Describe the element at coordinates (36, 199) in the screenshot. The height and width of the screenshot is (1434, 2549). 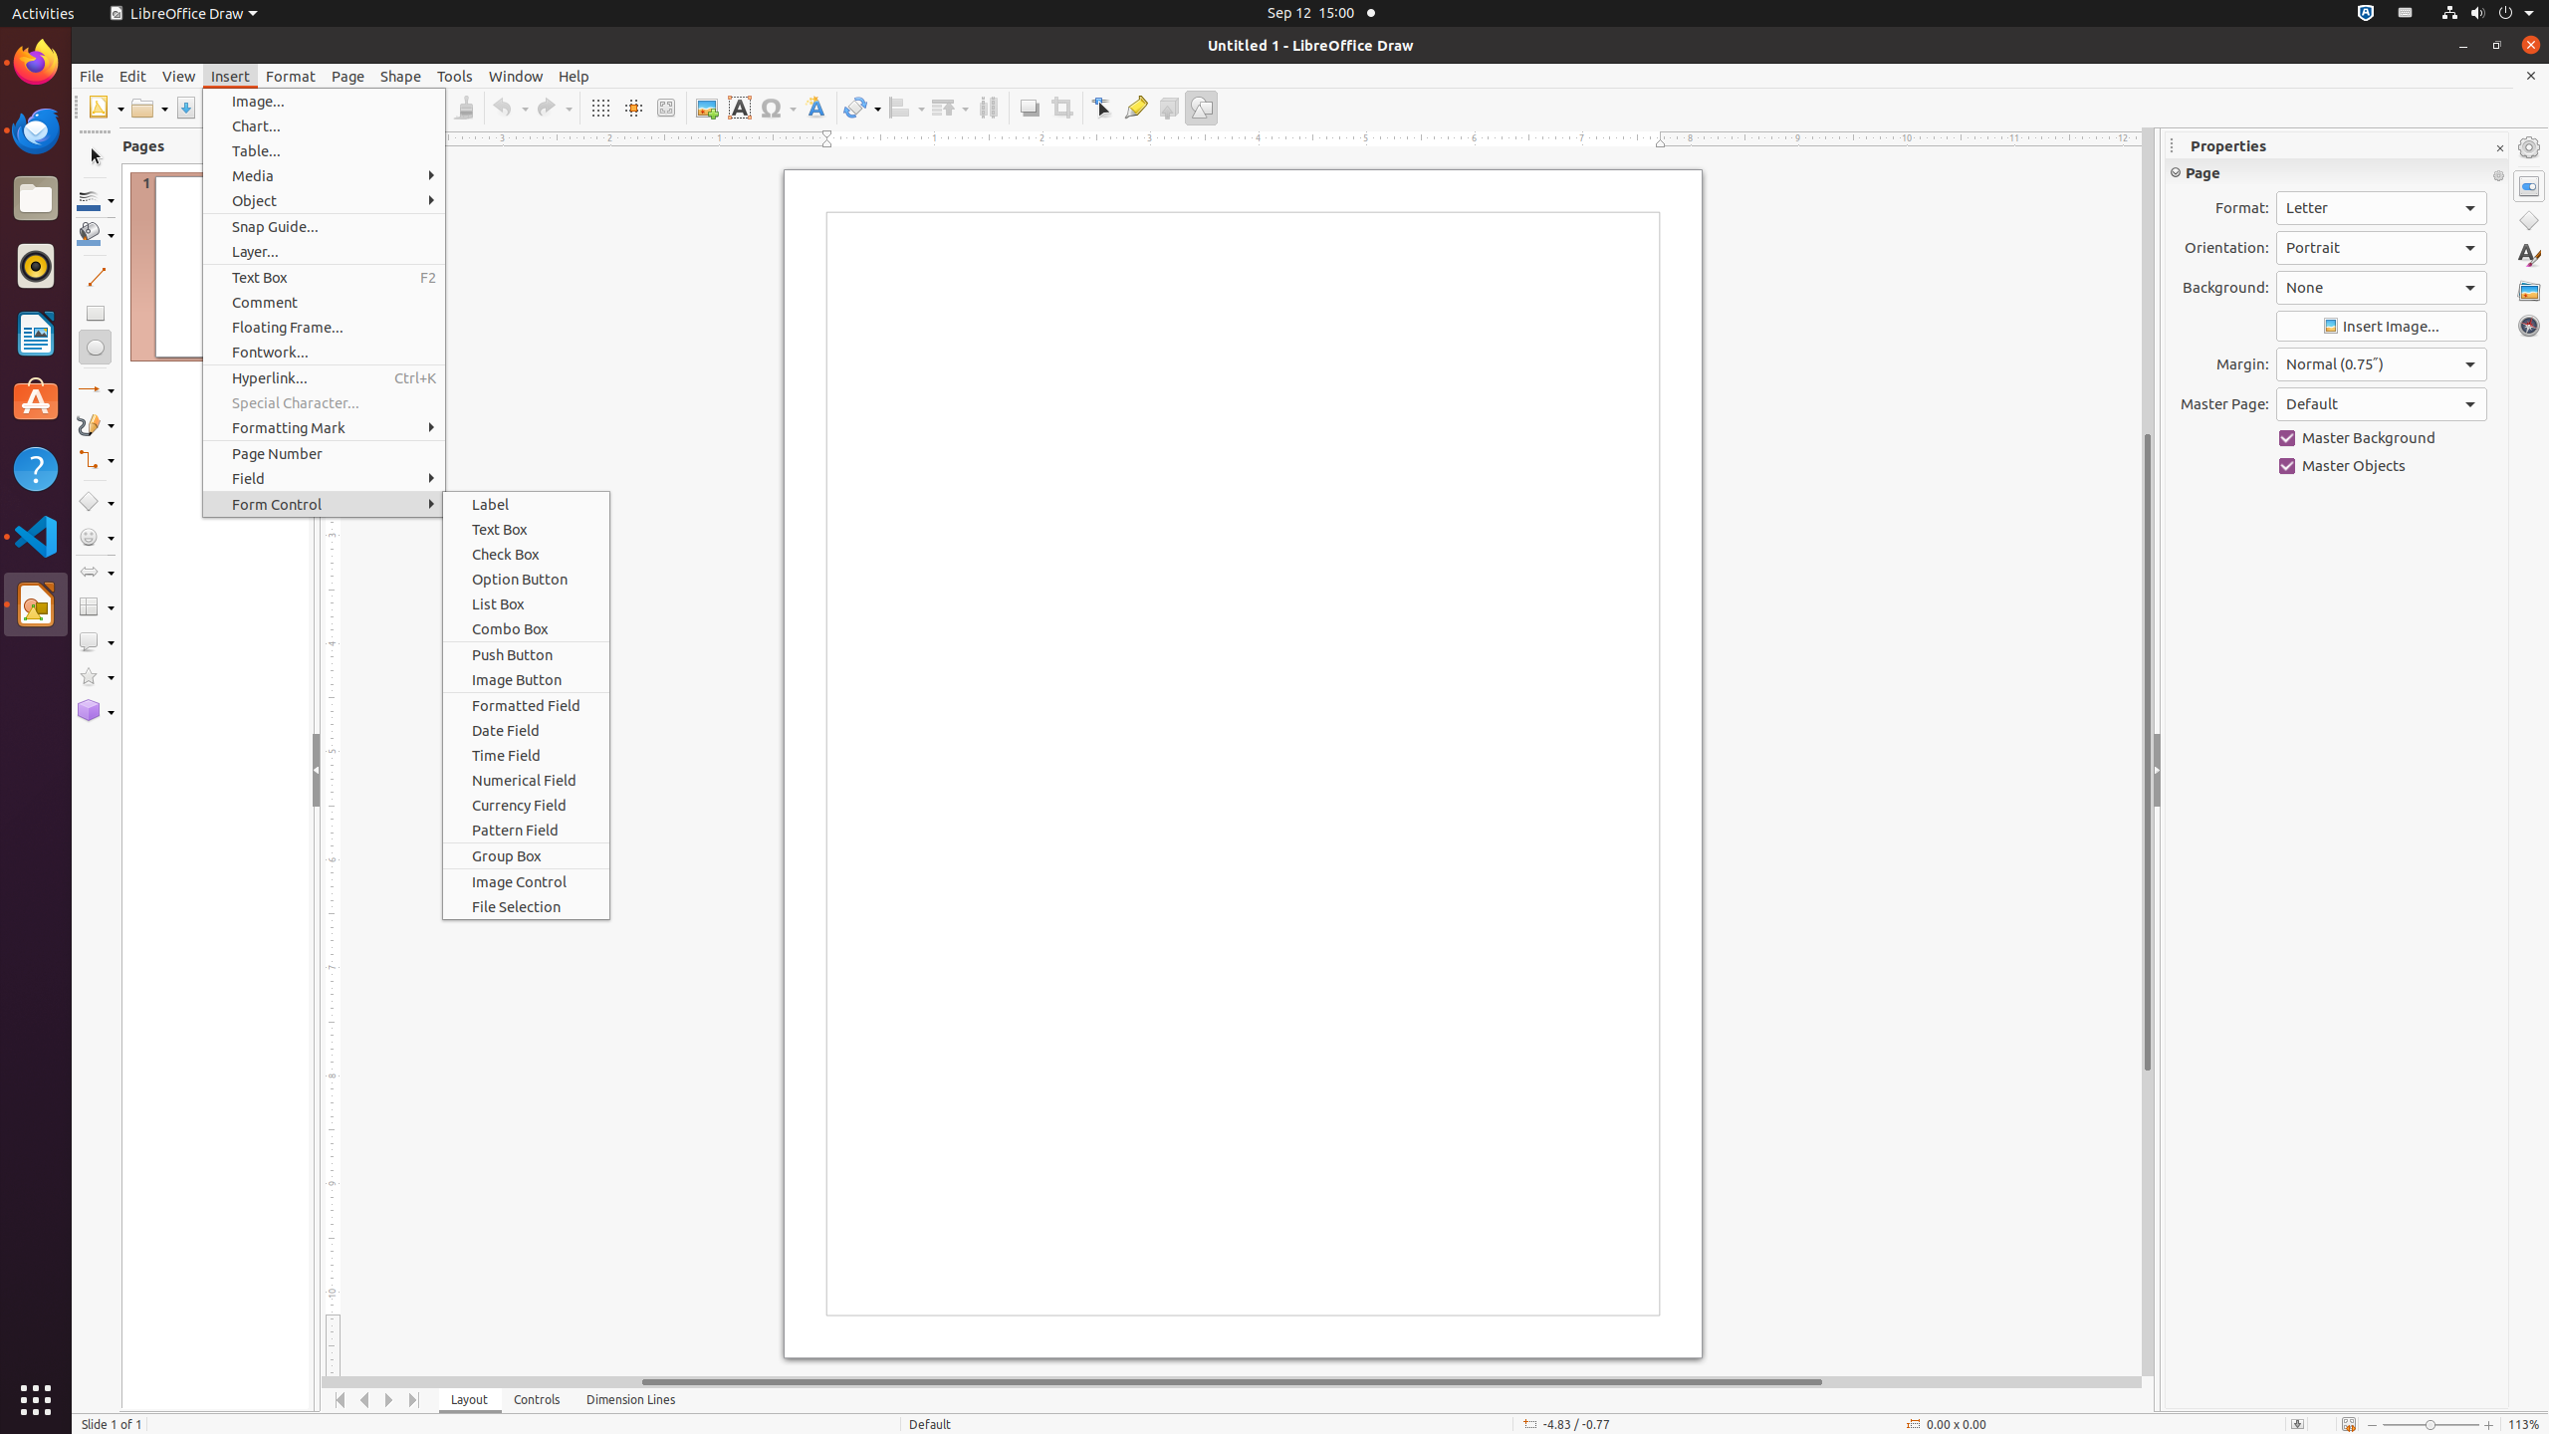
I see `Files` at that location.